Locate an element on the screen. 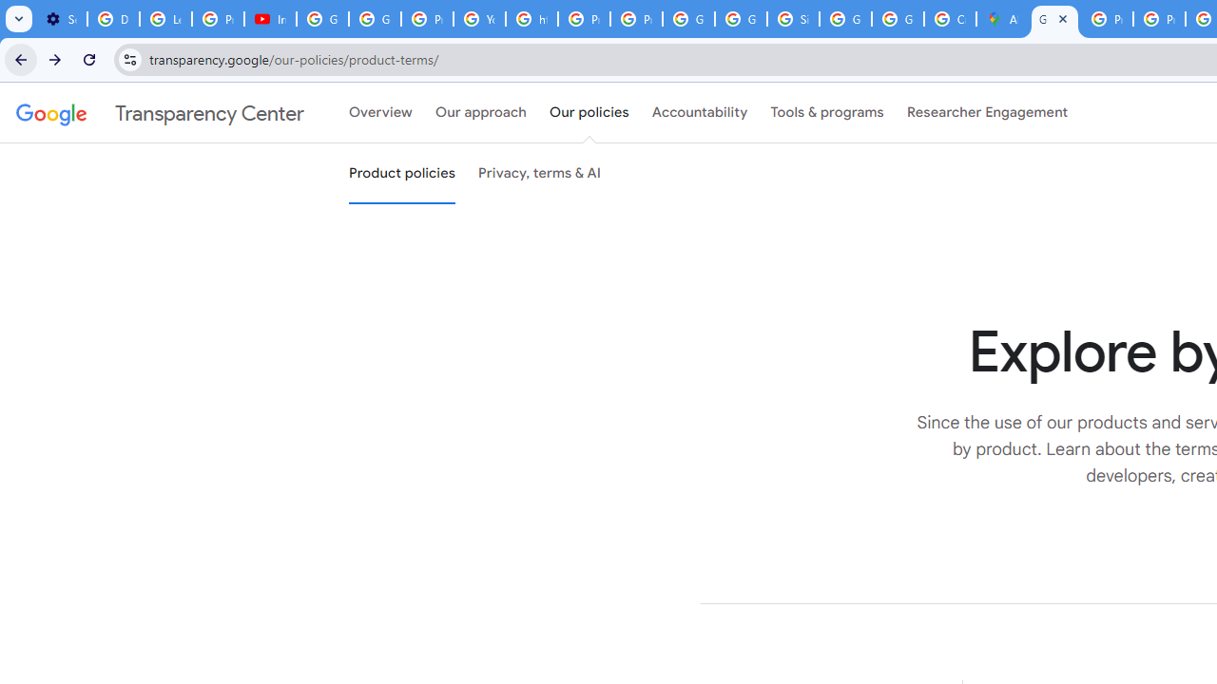 The image size is (1217, 684). Introduction | Google Privacy Policy - YouTube is located at coordinates (270, 19).